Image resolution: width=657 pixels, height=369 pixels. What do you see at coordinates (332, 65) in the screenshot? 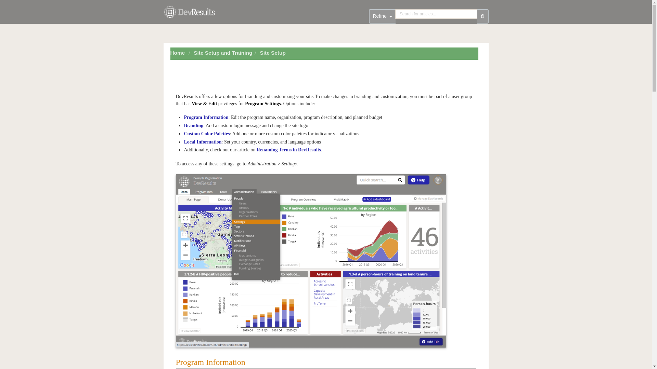
I see `Download PDF` at bounding box center [332, 65].